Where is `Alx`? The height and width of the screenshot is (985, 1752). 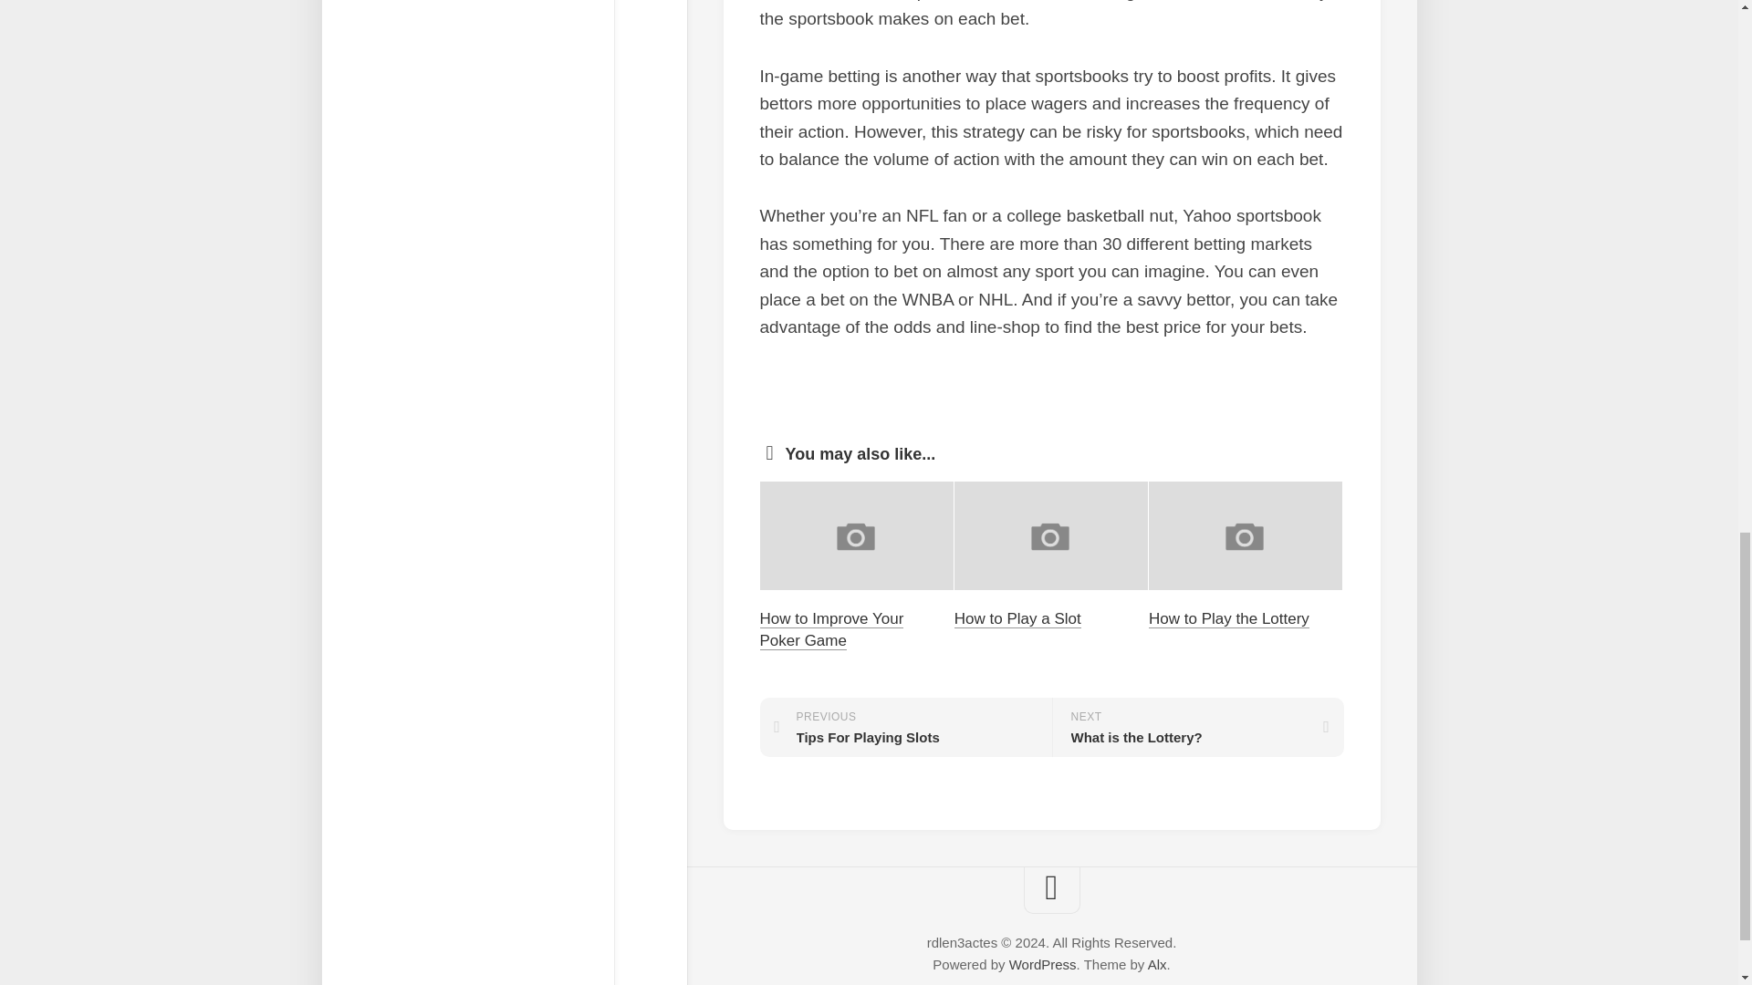
Alx is located at coordinates (905, 727).